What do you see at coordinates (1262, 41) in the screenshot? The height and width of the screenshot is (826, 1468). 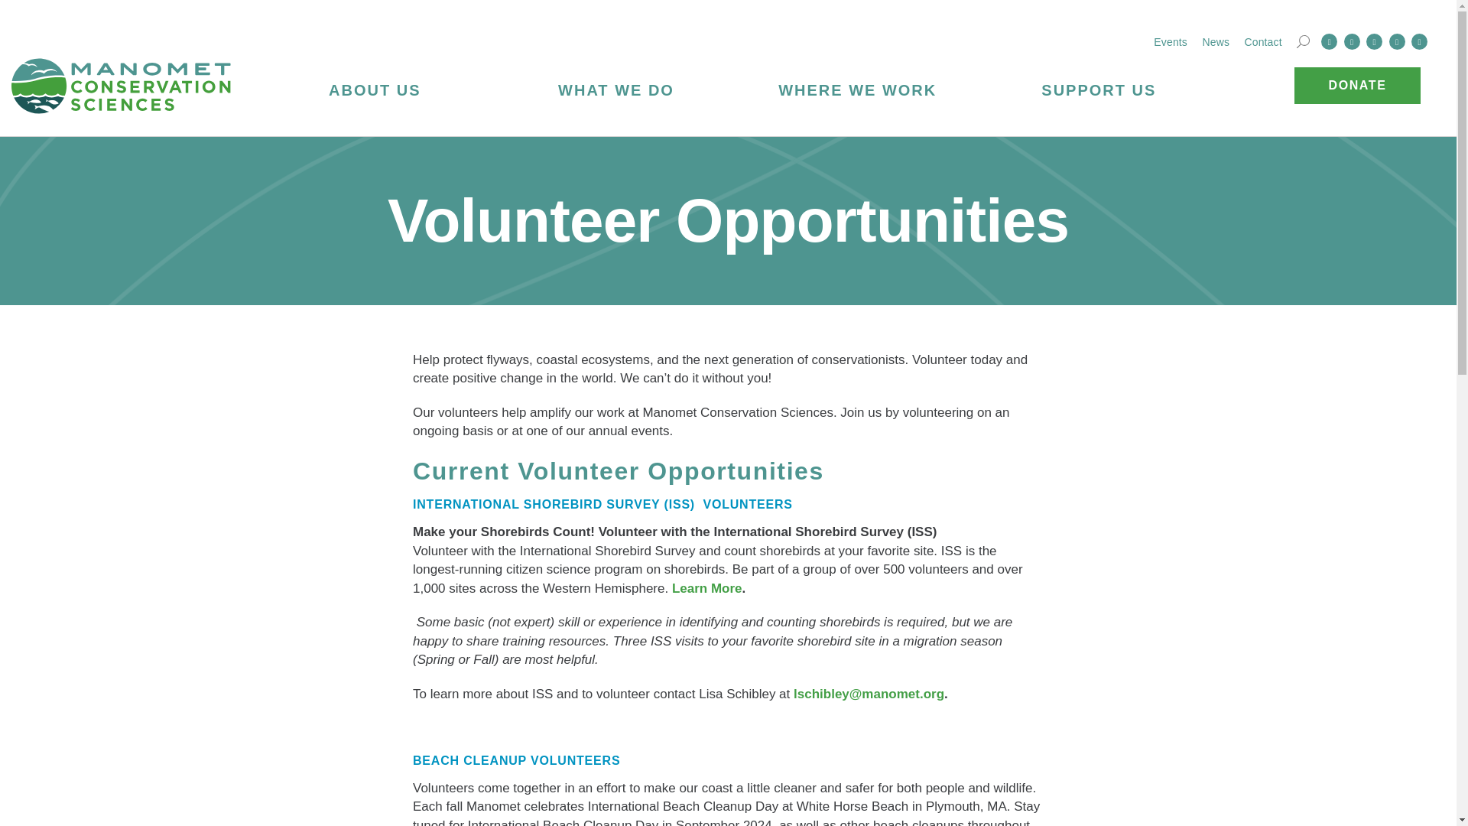 I see `Contact` at bounding box center [1262, 41].